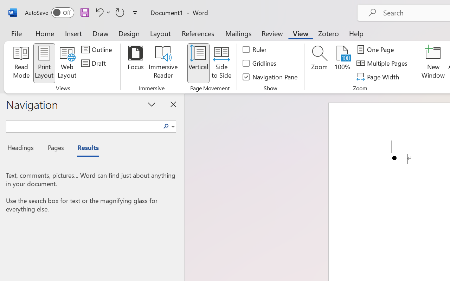  Describe the element at coordinates (342, 63) in the screenshot. I see `100%` at that location.